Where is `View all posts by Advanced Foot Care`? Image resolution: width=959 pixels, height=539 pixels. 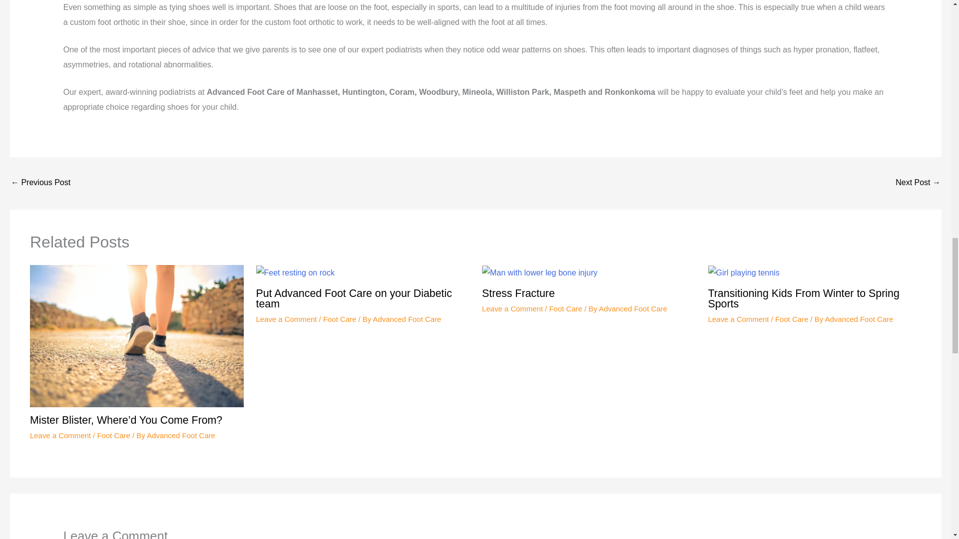
View all posts by Advanced Foot Care is located at coordinates (633, 308).